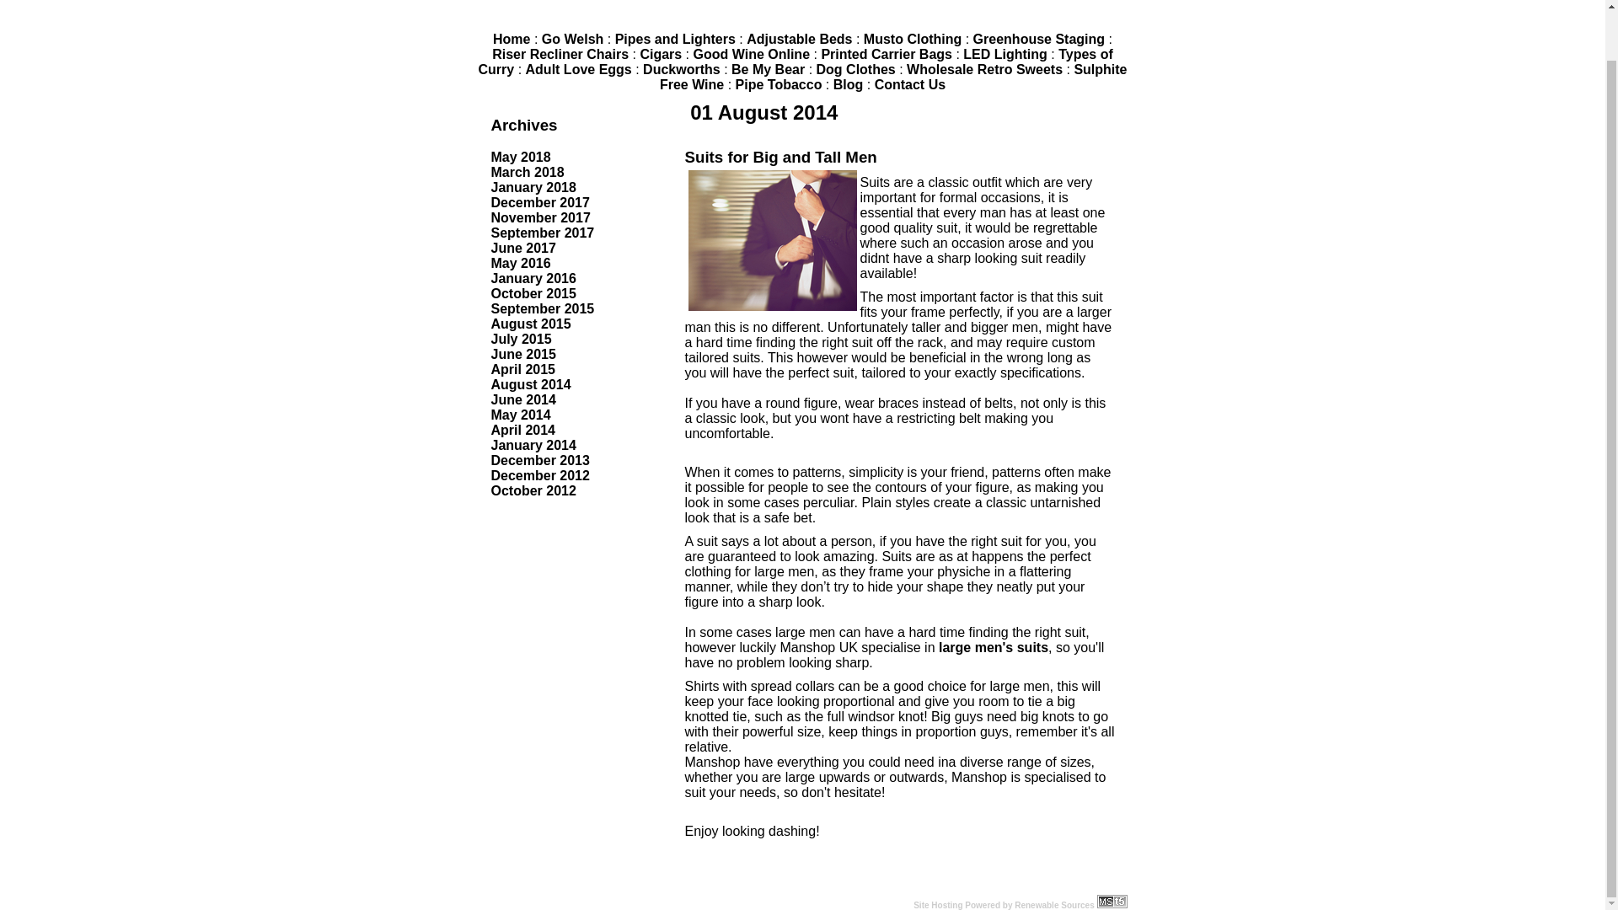  Describe the element at coordinates (522, 354) in the screenshot. I see `June 2015` at that location.